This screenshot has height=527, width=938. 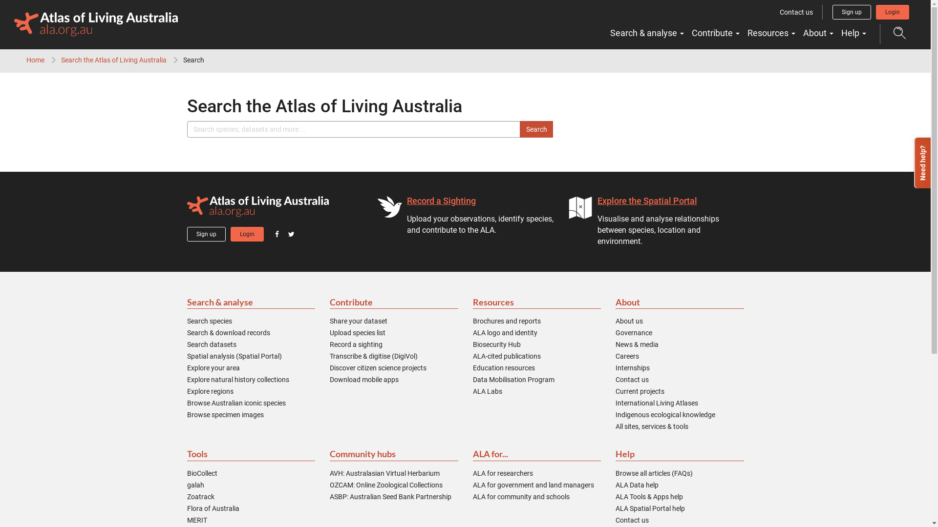 I want to click on Search & download records, so click(x=228, y=333).